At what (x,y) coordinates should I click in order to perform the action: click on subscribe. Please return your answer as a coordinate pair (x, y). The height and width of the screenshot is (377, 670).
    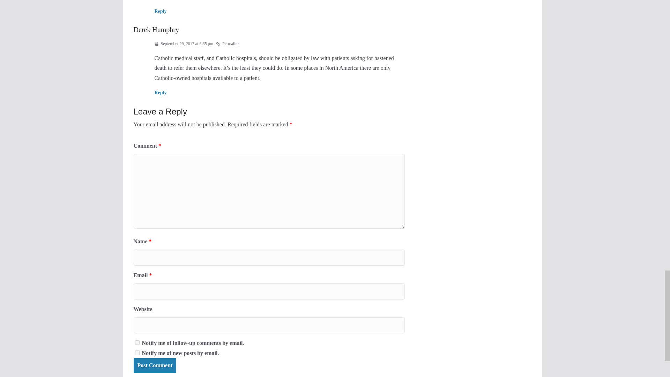
    Looking at the image, I should click on (137, 353).